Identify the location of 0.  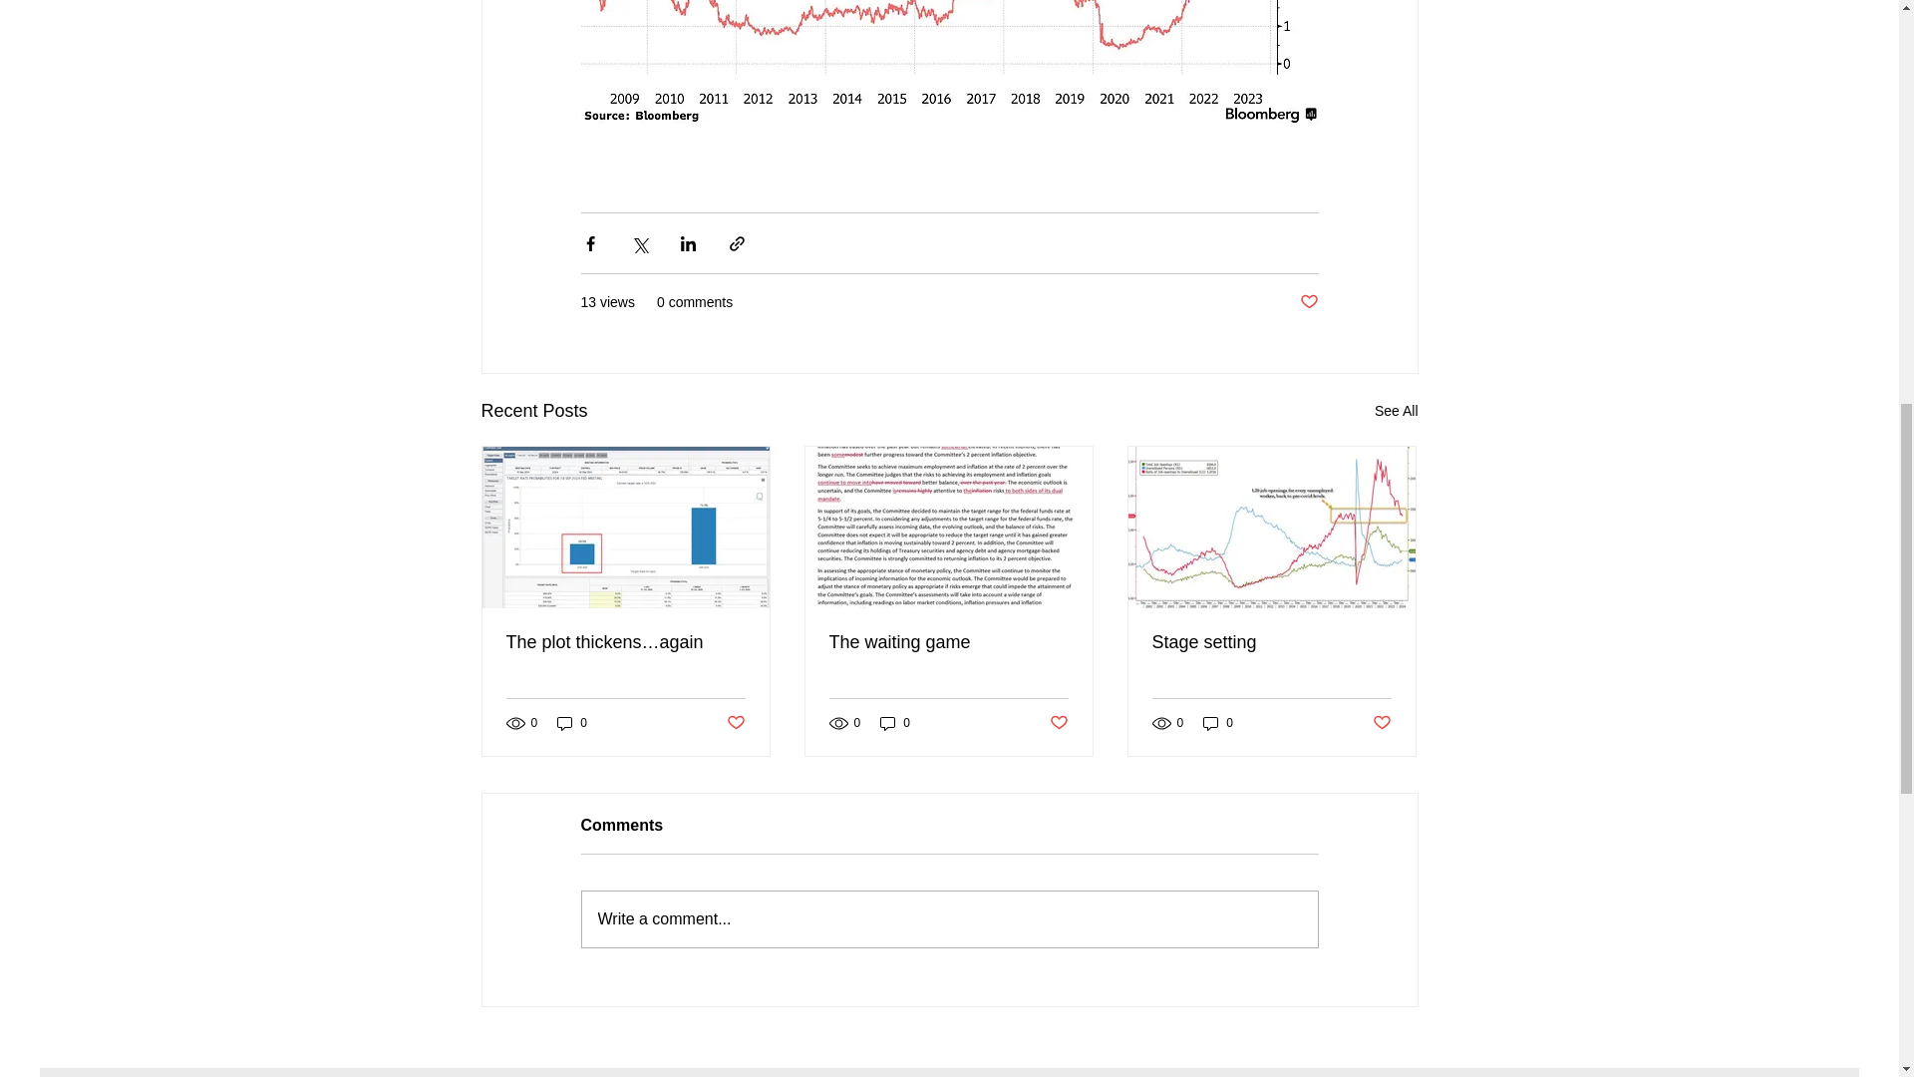
(572, 724).